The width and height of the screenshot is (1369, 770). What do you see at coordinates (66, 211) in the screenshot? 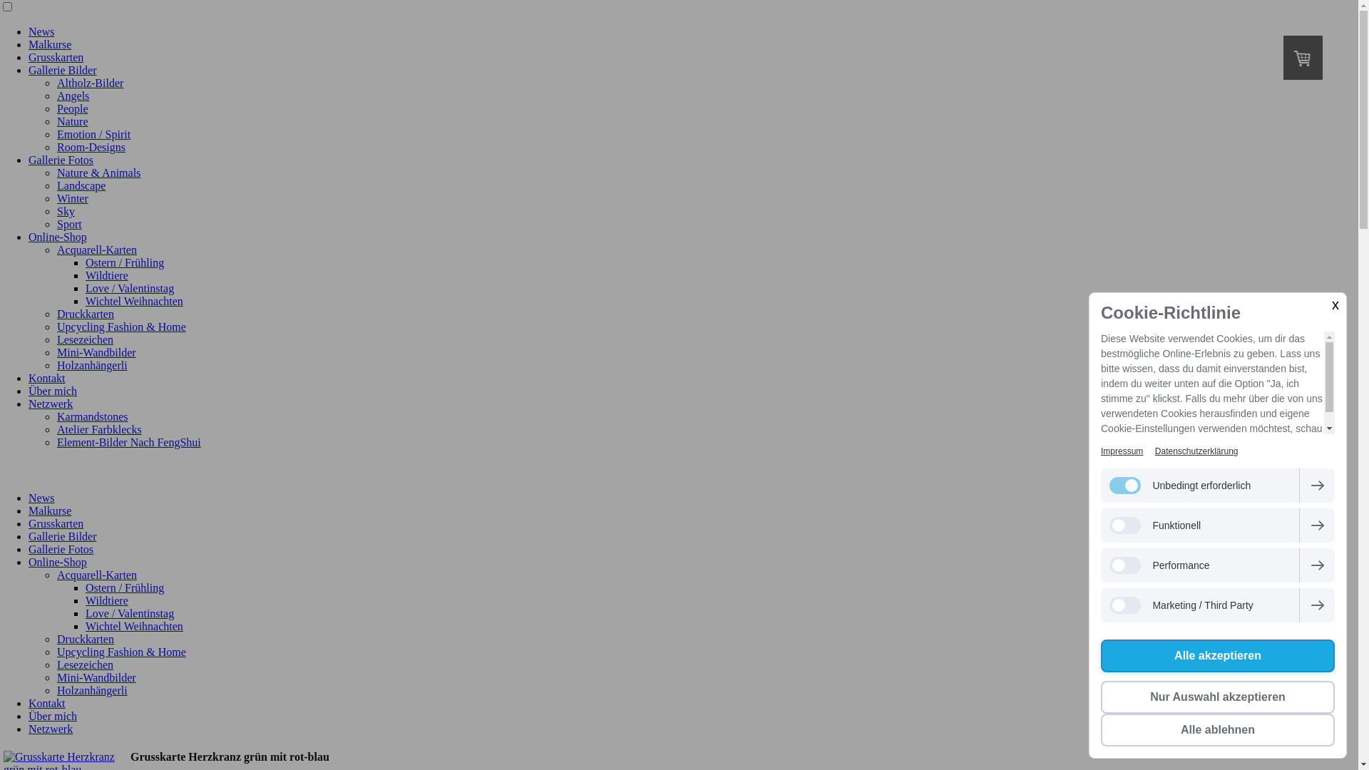
I see `Sky` at bounding box center [66, 211].